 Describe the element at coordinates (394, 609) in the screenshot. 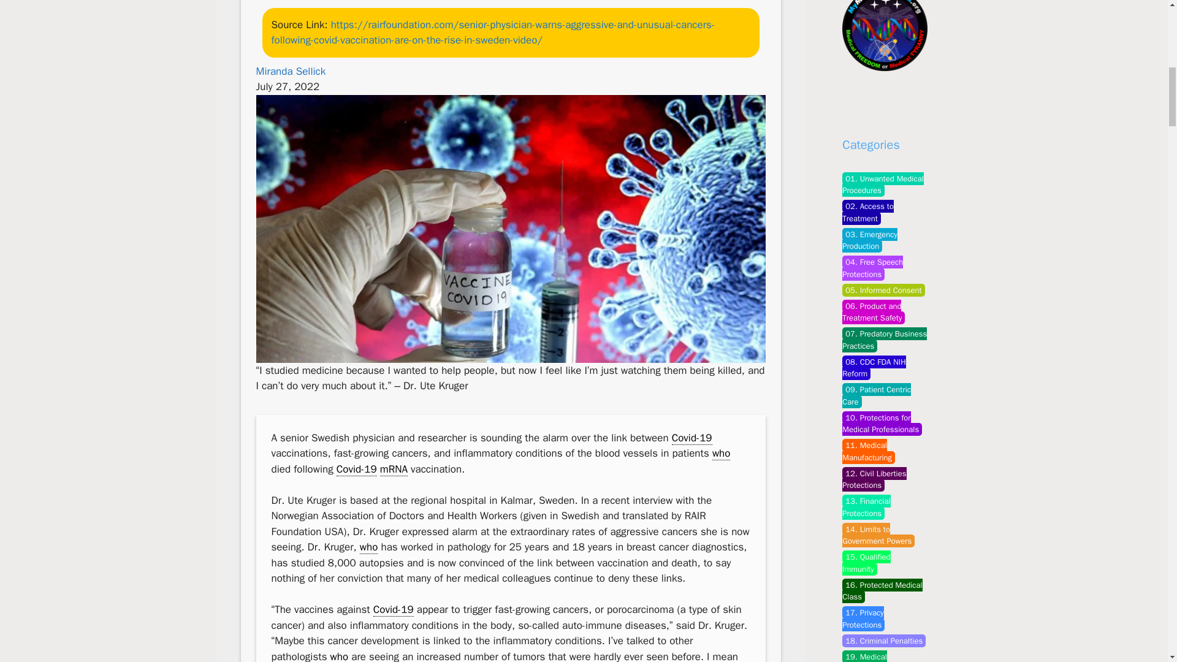

I see `Covid-19` at that location.